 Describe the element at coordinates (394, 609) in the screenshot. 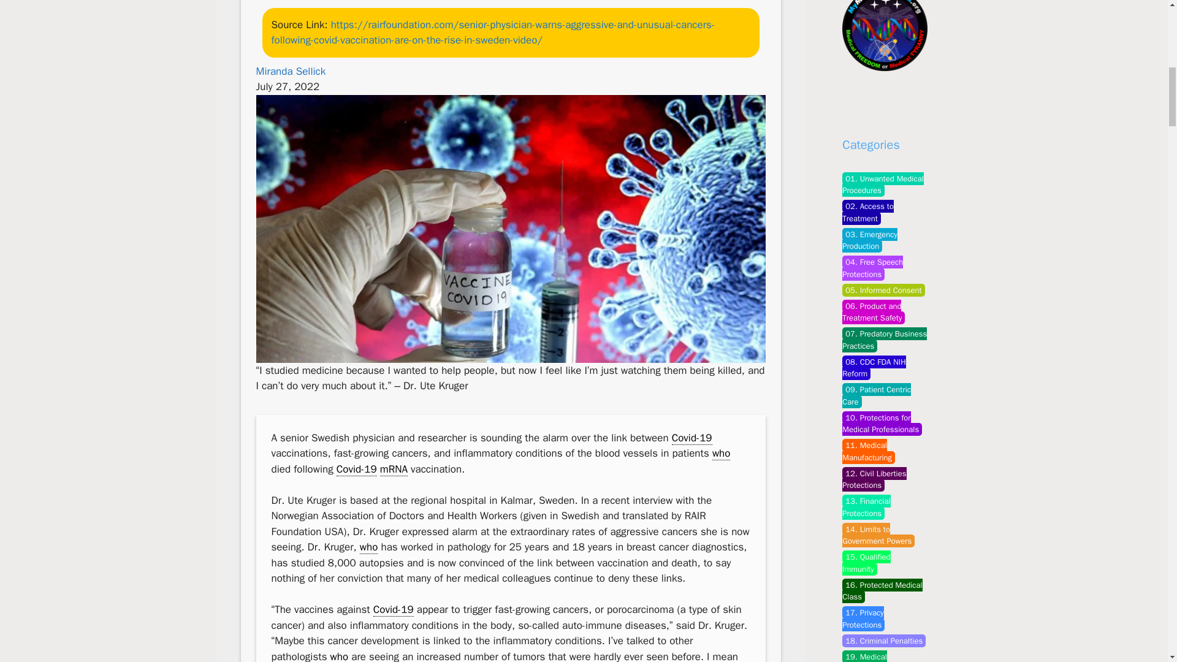

I see `Covid-19` at that location.